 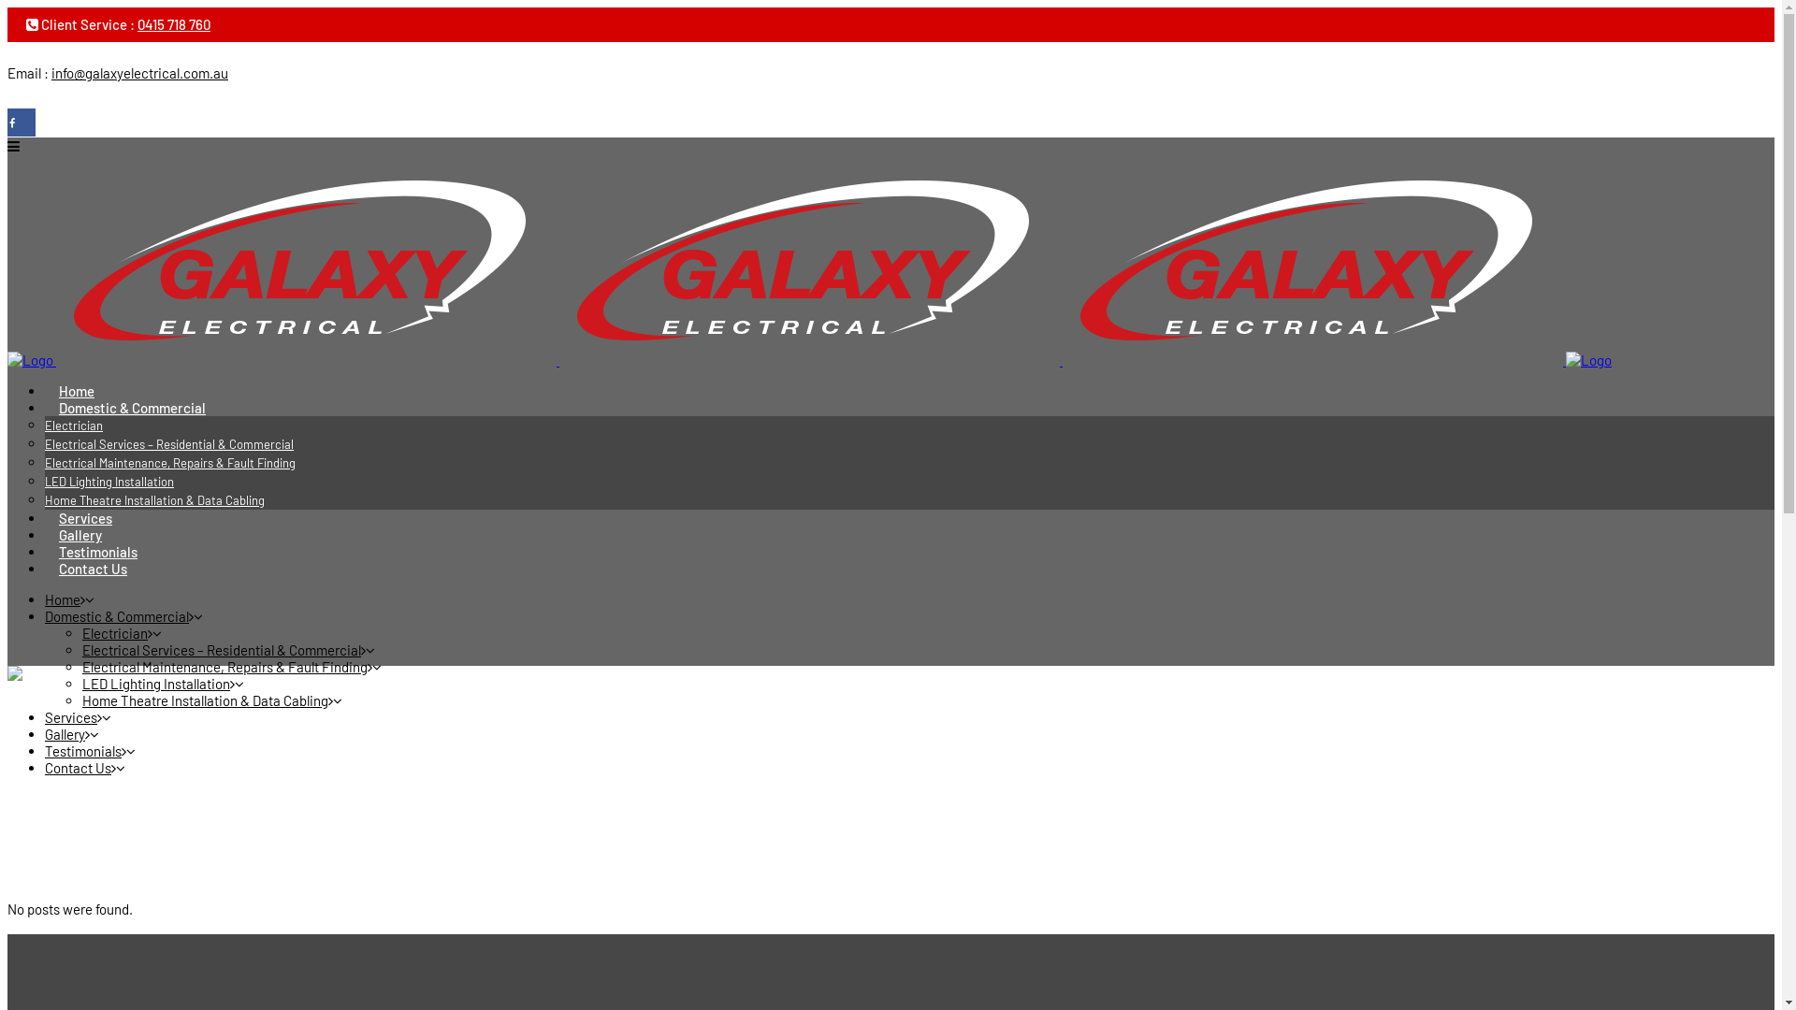 What do you see at coordinates (94, 569) in the screenshot?
I see `Contact Us` at bounding box center [94, 569].